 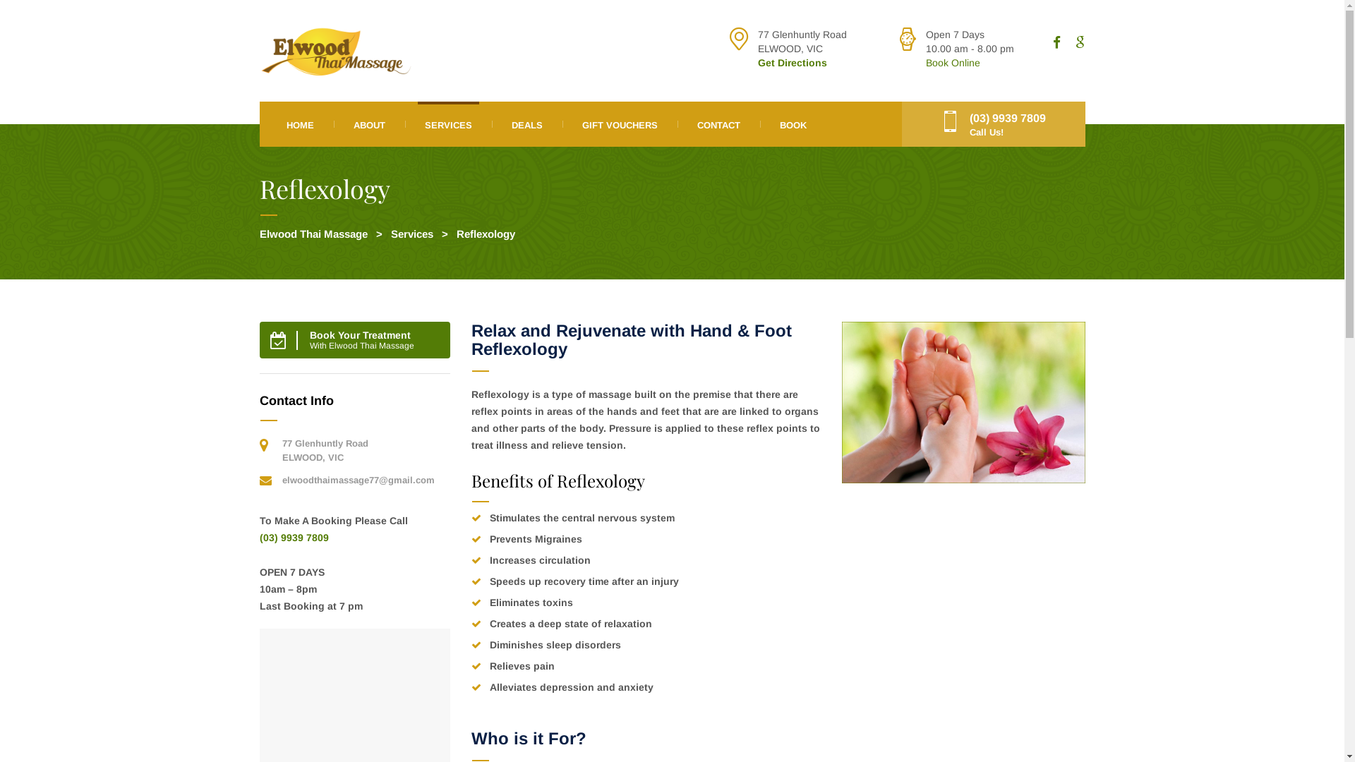 I want to click on (03) 9939 7809, so click(x=294, y=538).